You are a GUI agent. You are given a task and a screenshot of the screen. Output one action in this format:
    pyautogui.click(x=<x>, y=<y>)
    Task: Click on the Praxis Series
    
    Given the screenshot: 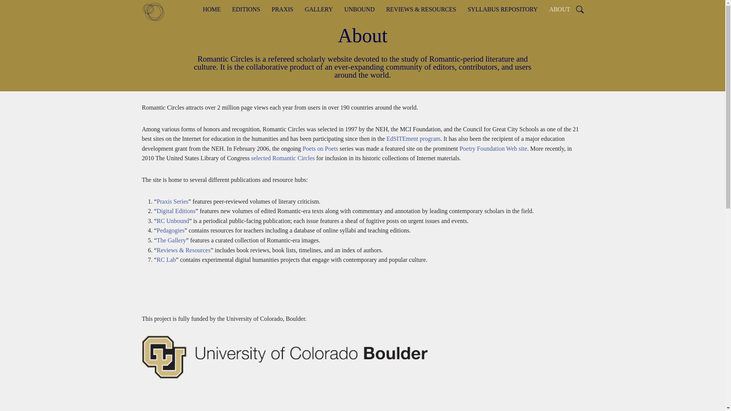 What is the action you would take?
    pyautogui.click(x=173, y=201)
    